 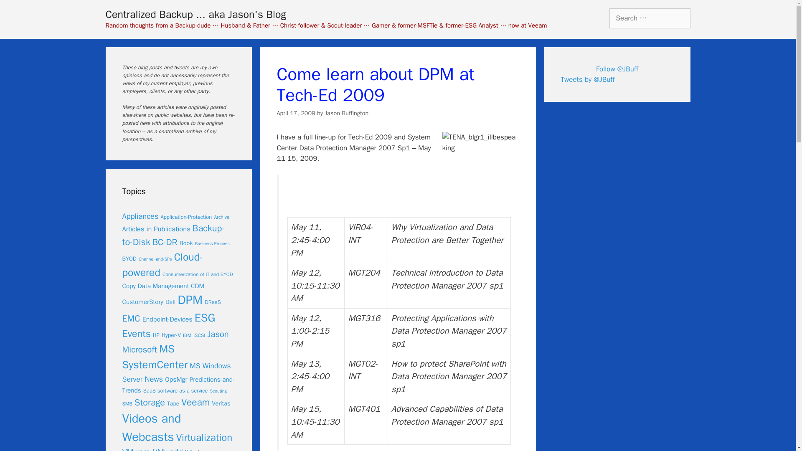 I want to click on Consumerization of IT and BYOD, so click(x=198, y=275).